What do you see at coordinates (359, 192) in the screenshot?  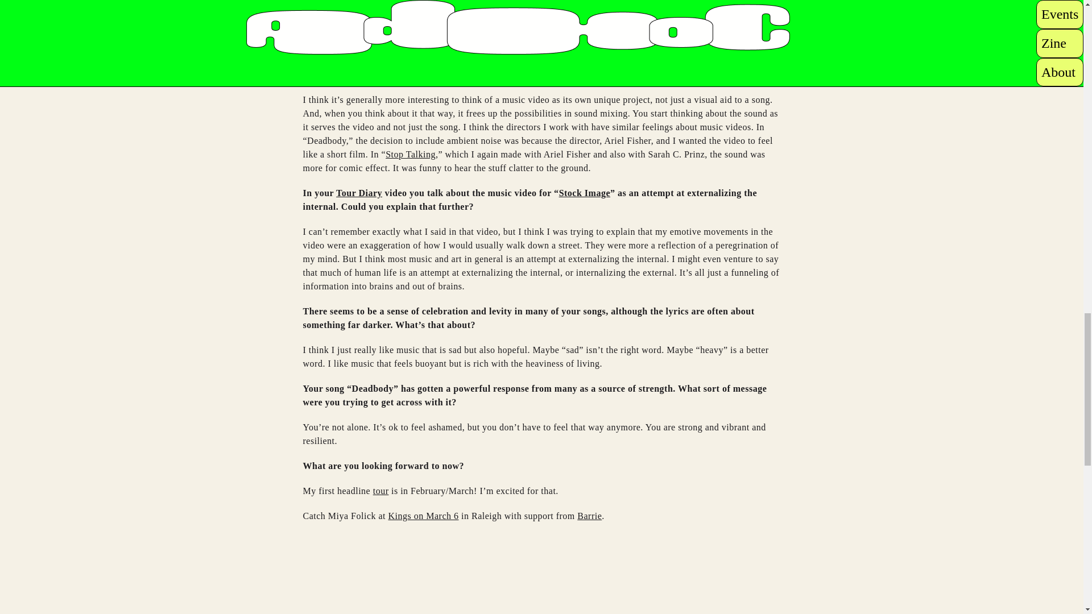 I see `Tour Diary` at bounding box center [359, 192].